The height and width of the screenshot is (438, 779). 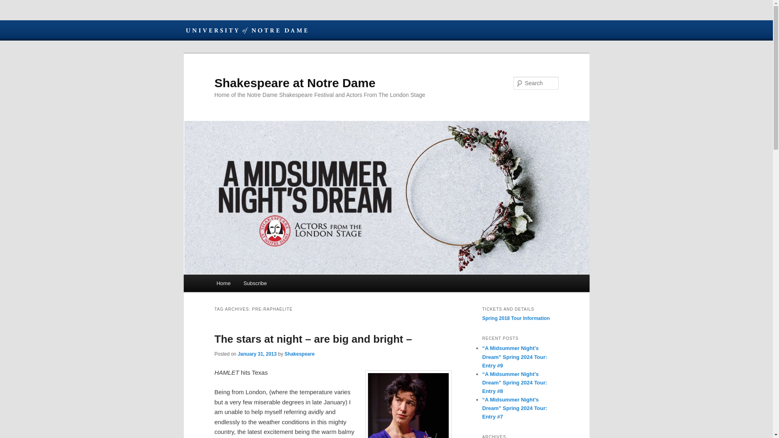 I want to click on View all posts by Shakespeare, so click(x=299, y=354).